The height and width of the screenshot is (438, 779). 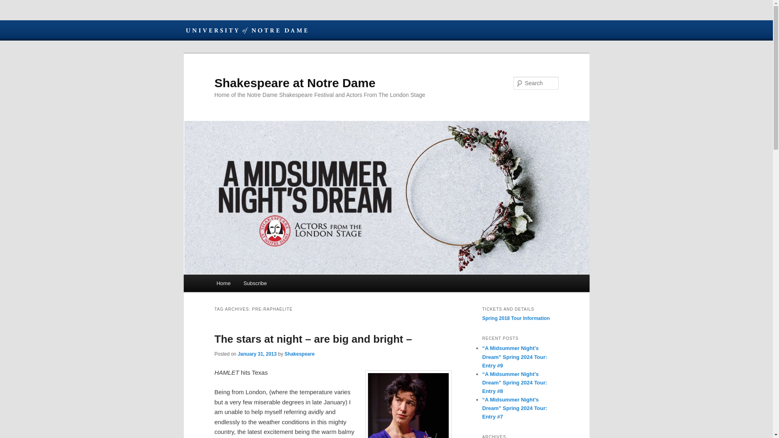 I want to click on View all posts by Shakespeare, so click(x=299, y=354).